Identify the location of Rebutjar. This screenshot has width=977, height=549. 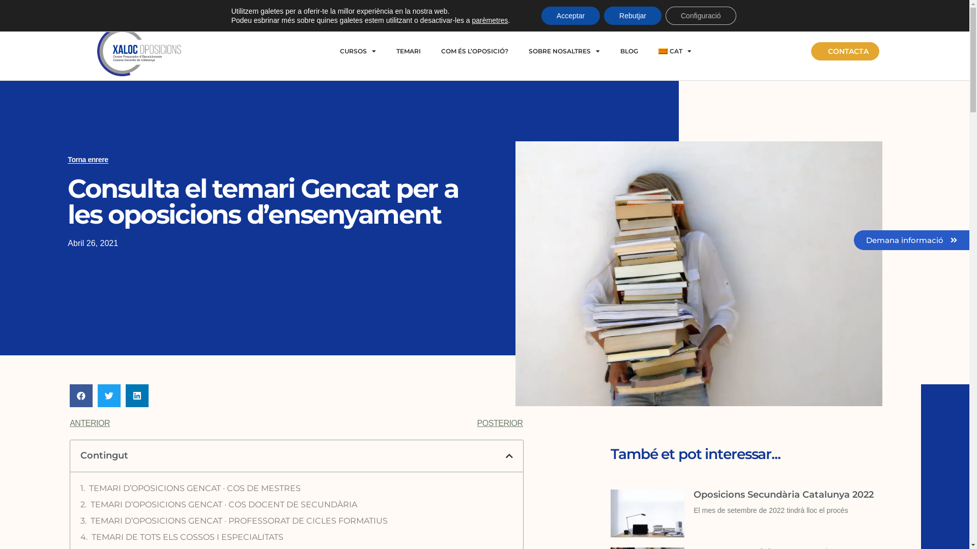
(633, 16).